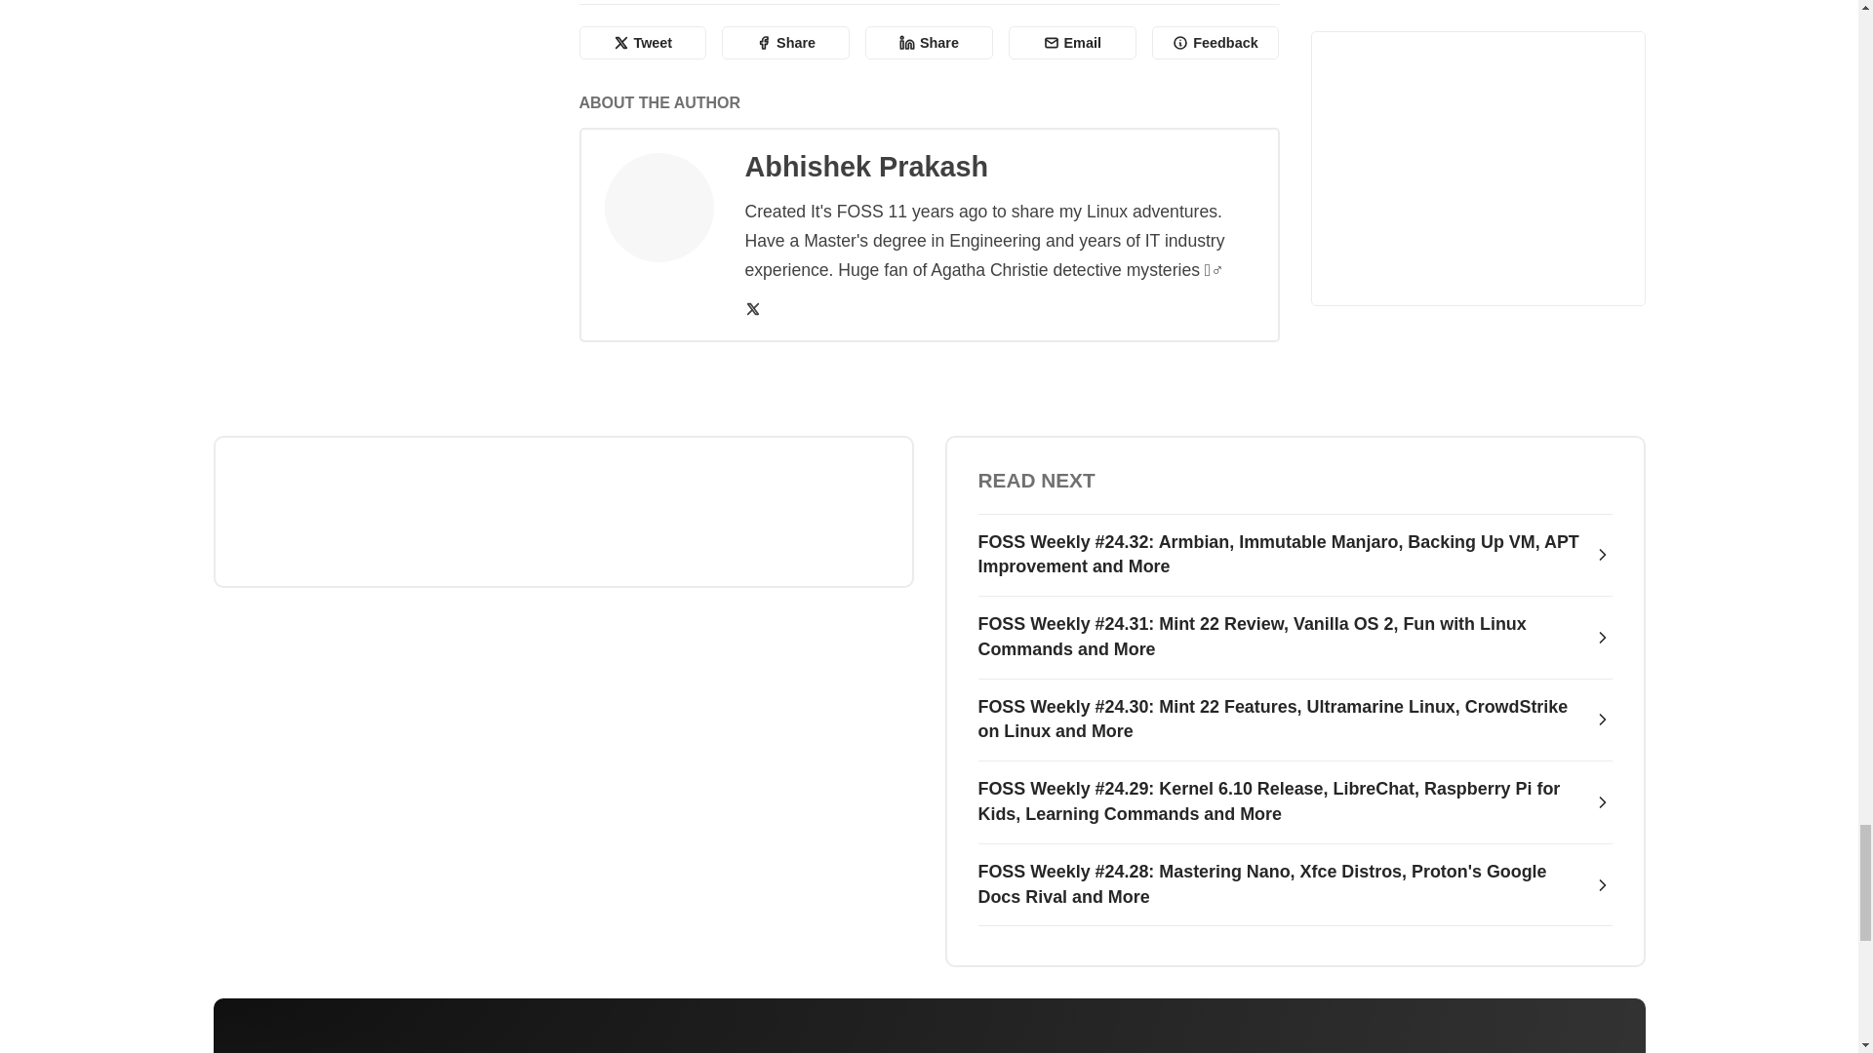 Image resolution: width=1873 pixels, height=1053 pixels. What do you see at coordinates (1215, 43) in the screenshot?
I see `Feedback` at bounding box center [1215, 43].